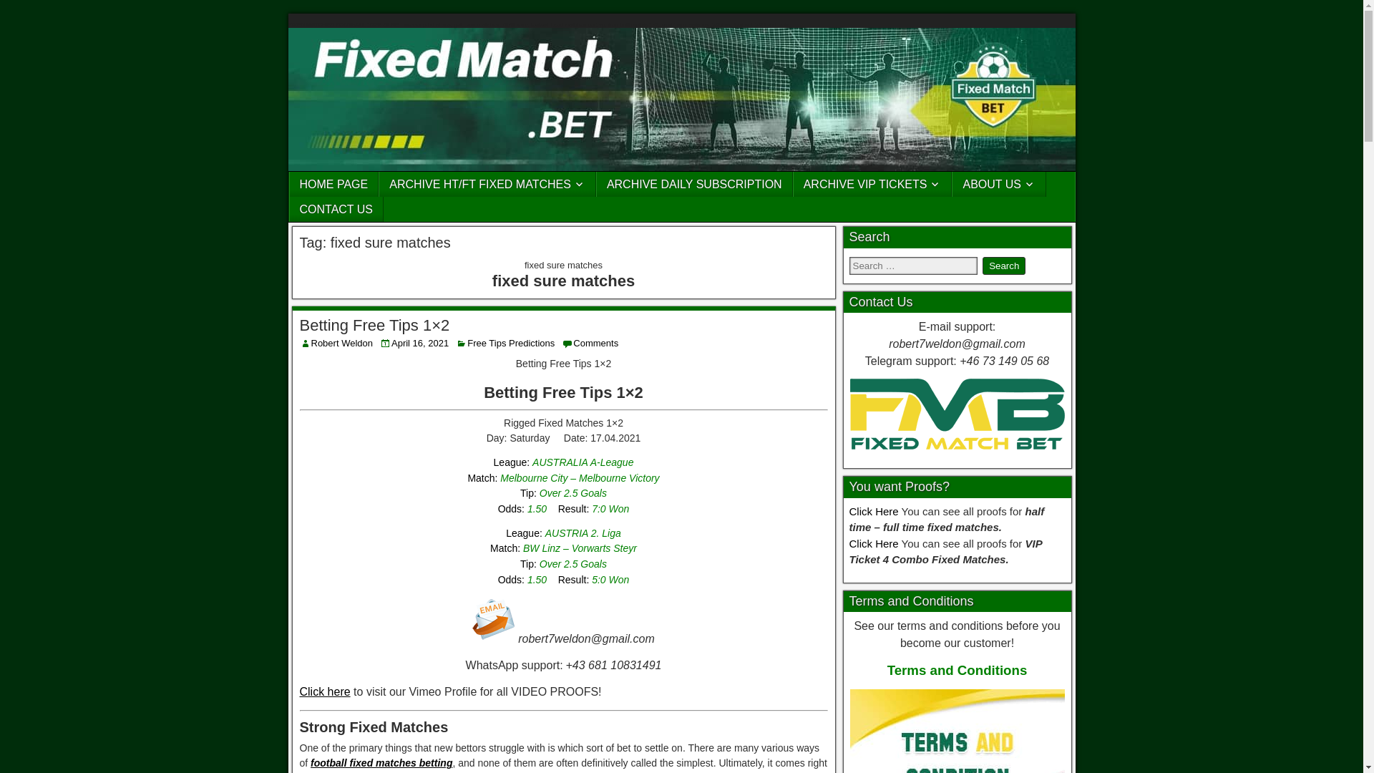 This screenshot has height=773, width=1374. Describe the element at coordinates (381, 763) in the screenshot. I see `football fixed matches betting` at that location.